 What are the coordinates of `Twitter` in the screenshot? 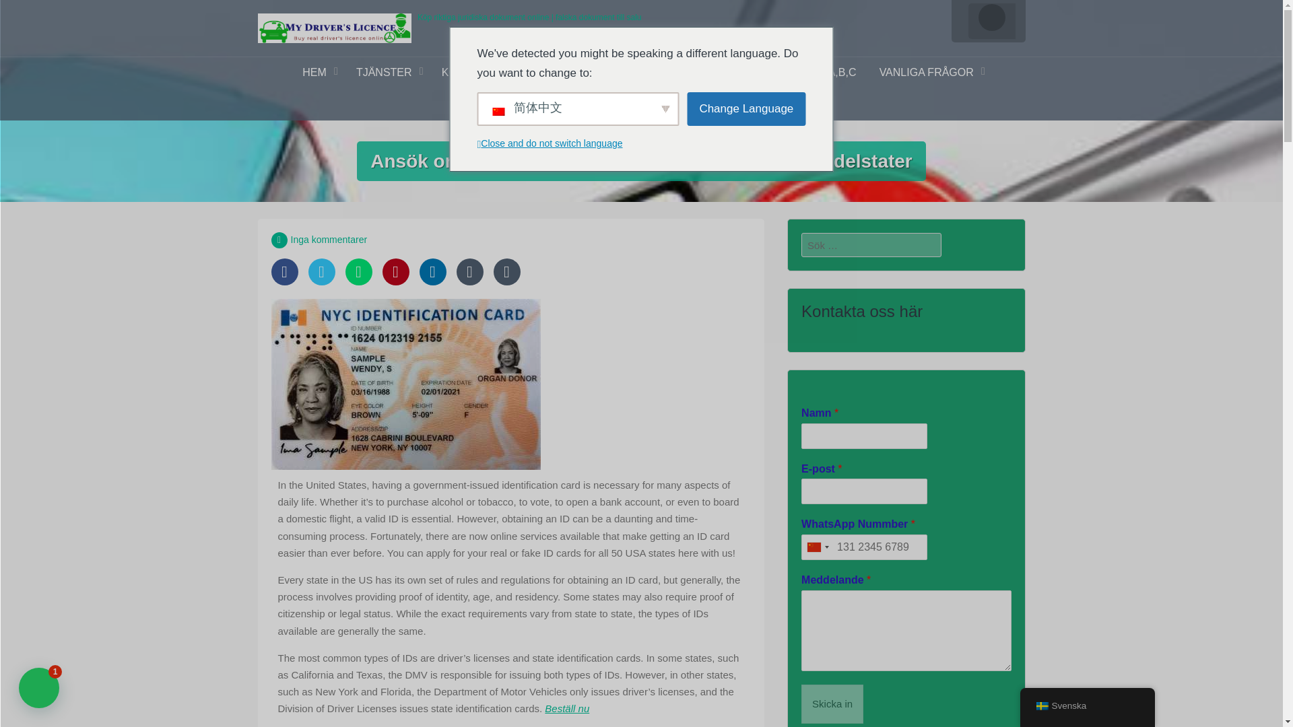 It's located at (322, 272).